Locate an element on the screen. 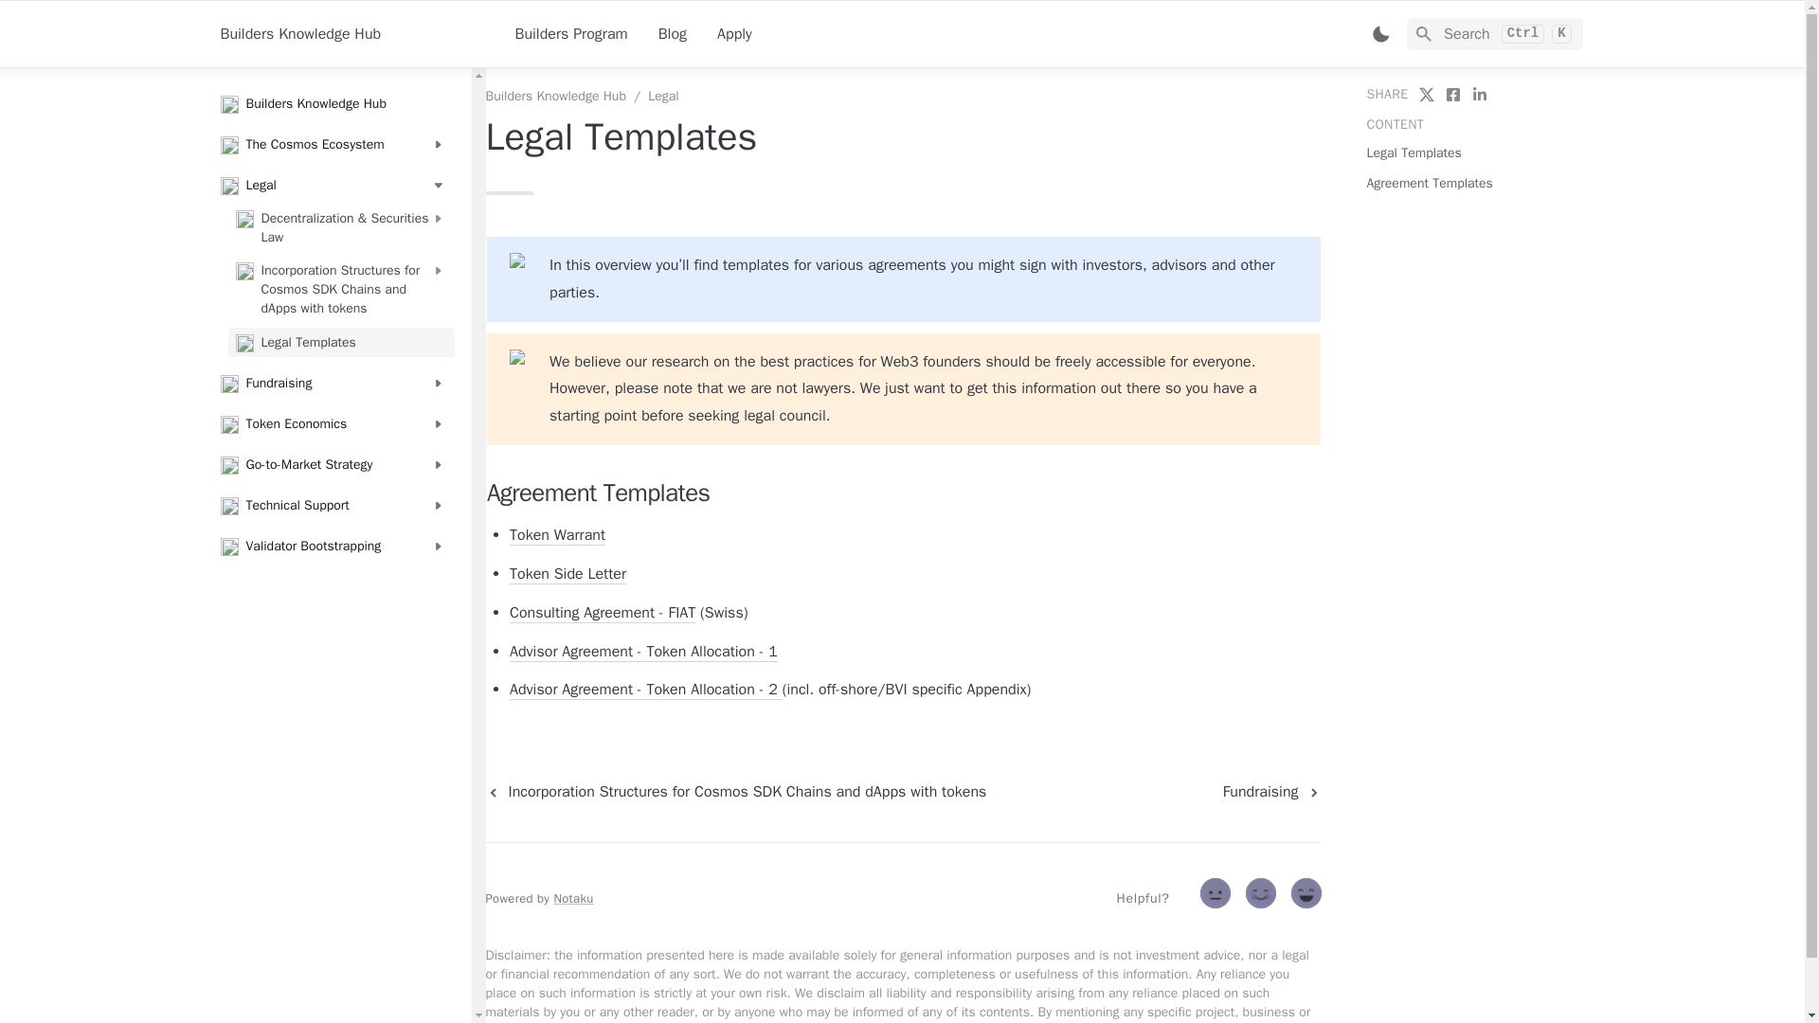 This screenshot has height=1023, width=1819. Token Warrant is located at coordinates (333, 103).